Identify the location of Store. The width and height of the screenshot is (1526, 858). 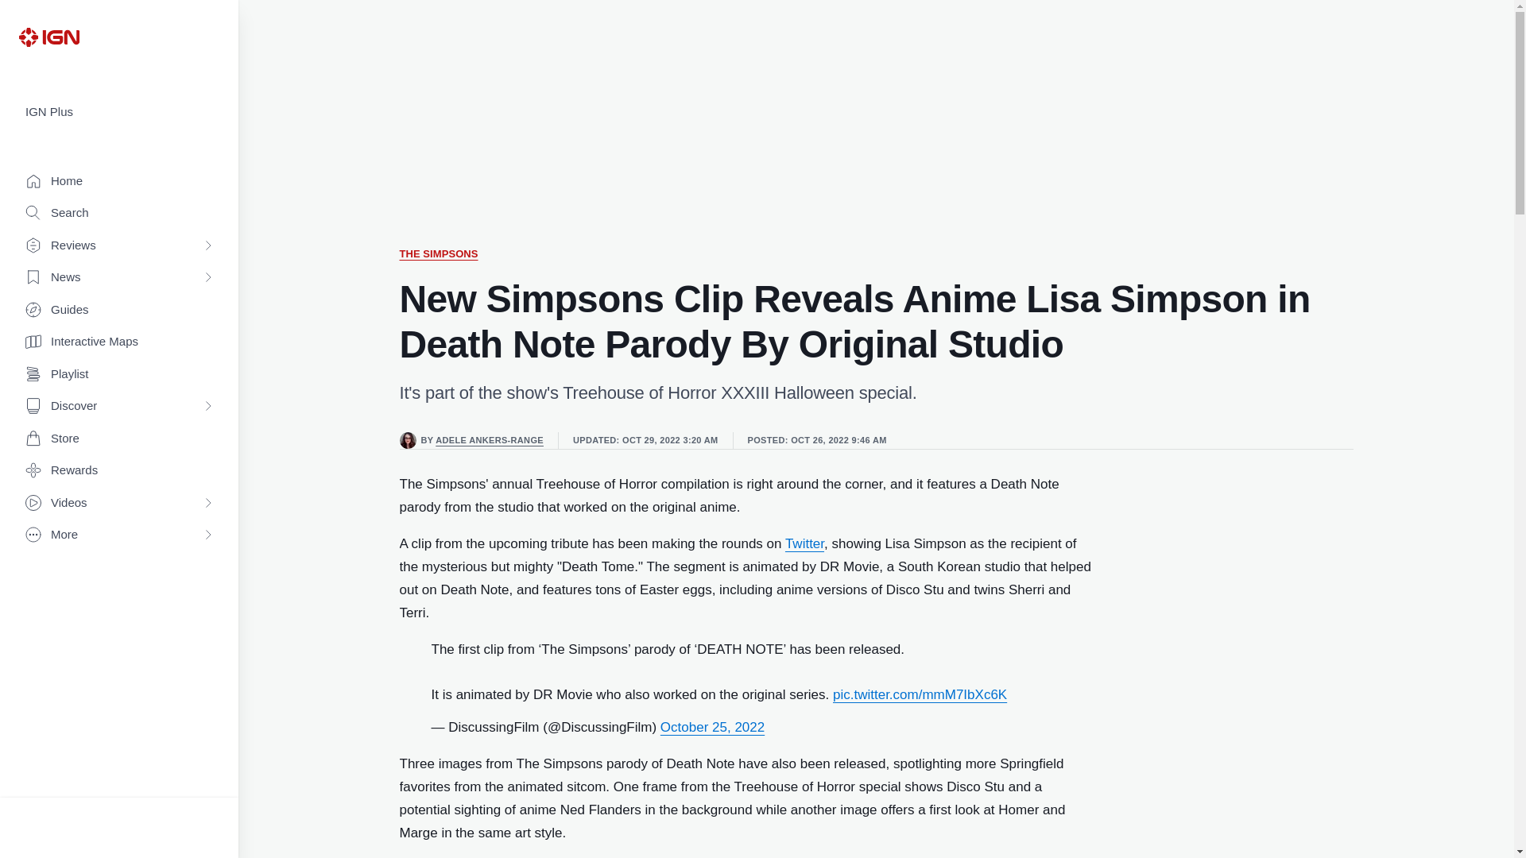
(119, 439).